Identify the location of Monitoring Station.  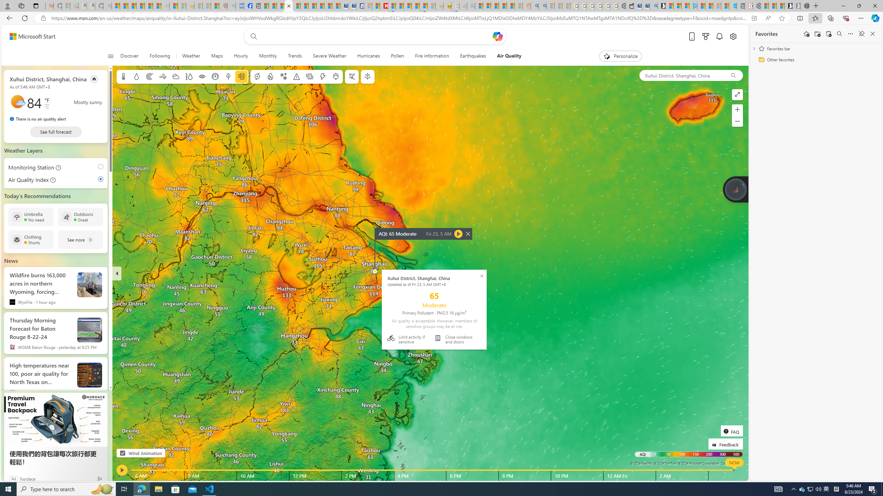
(102, 167).